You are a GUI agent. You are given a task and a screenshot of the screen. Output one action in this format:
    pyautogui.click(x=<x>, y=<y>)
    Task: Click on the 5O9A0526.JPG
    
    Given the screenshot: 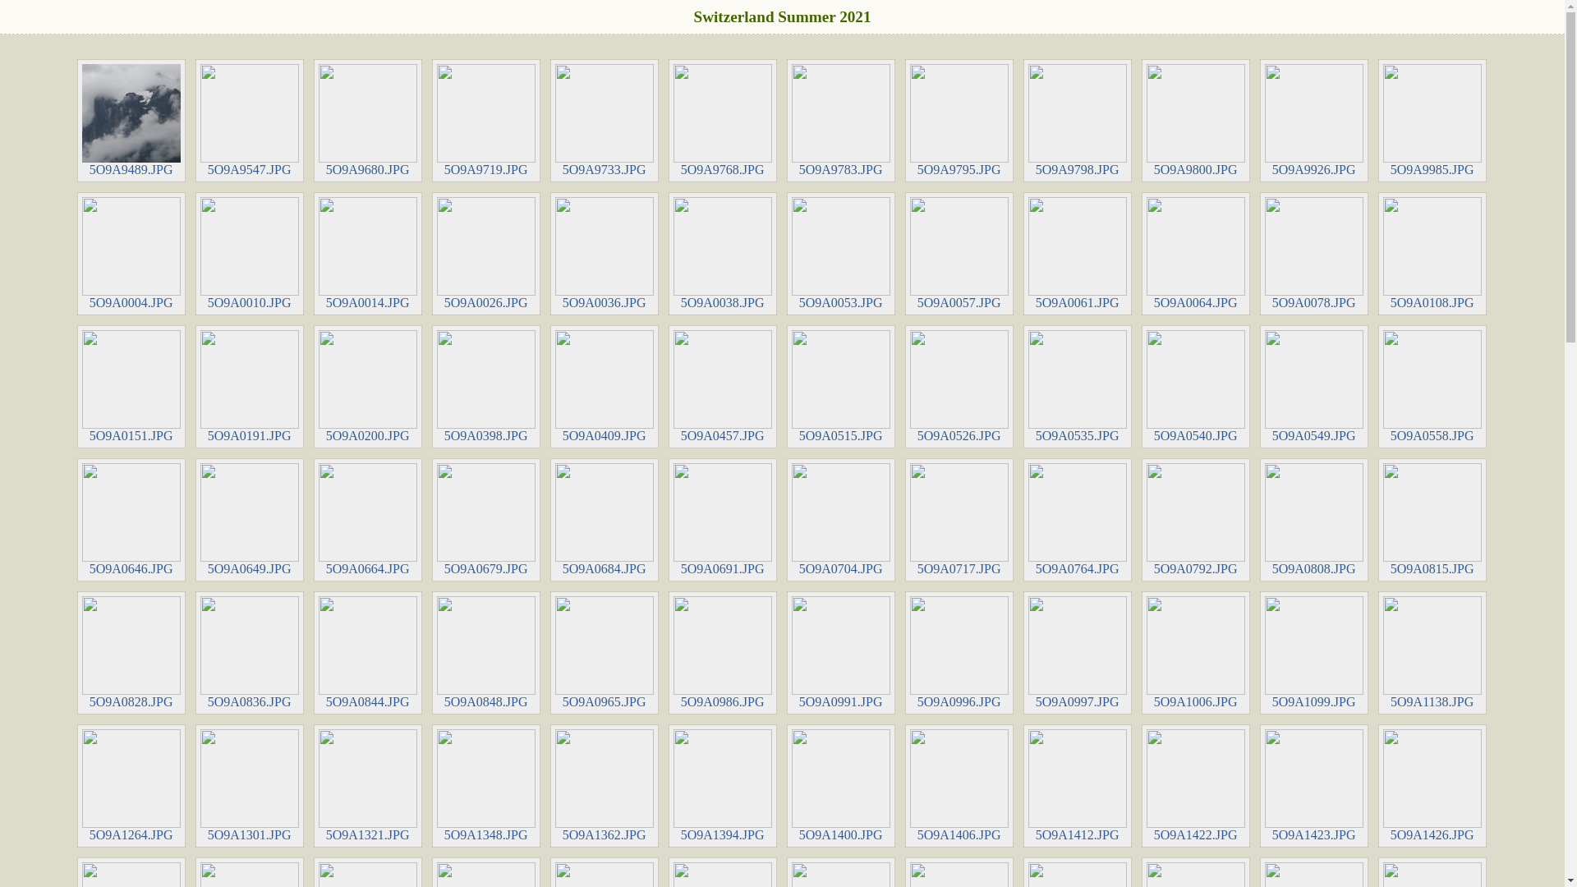 What is the action you would take?
    pyautogui.click(x=959, y=387)
    